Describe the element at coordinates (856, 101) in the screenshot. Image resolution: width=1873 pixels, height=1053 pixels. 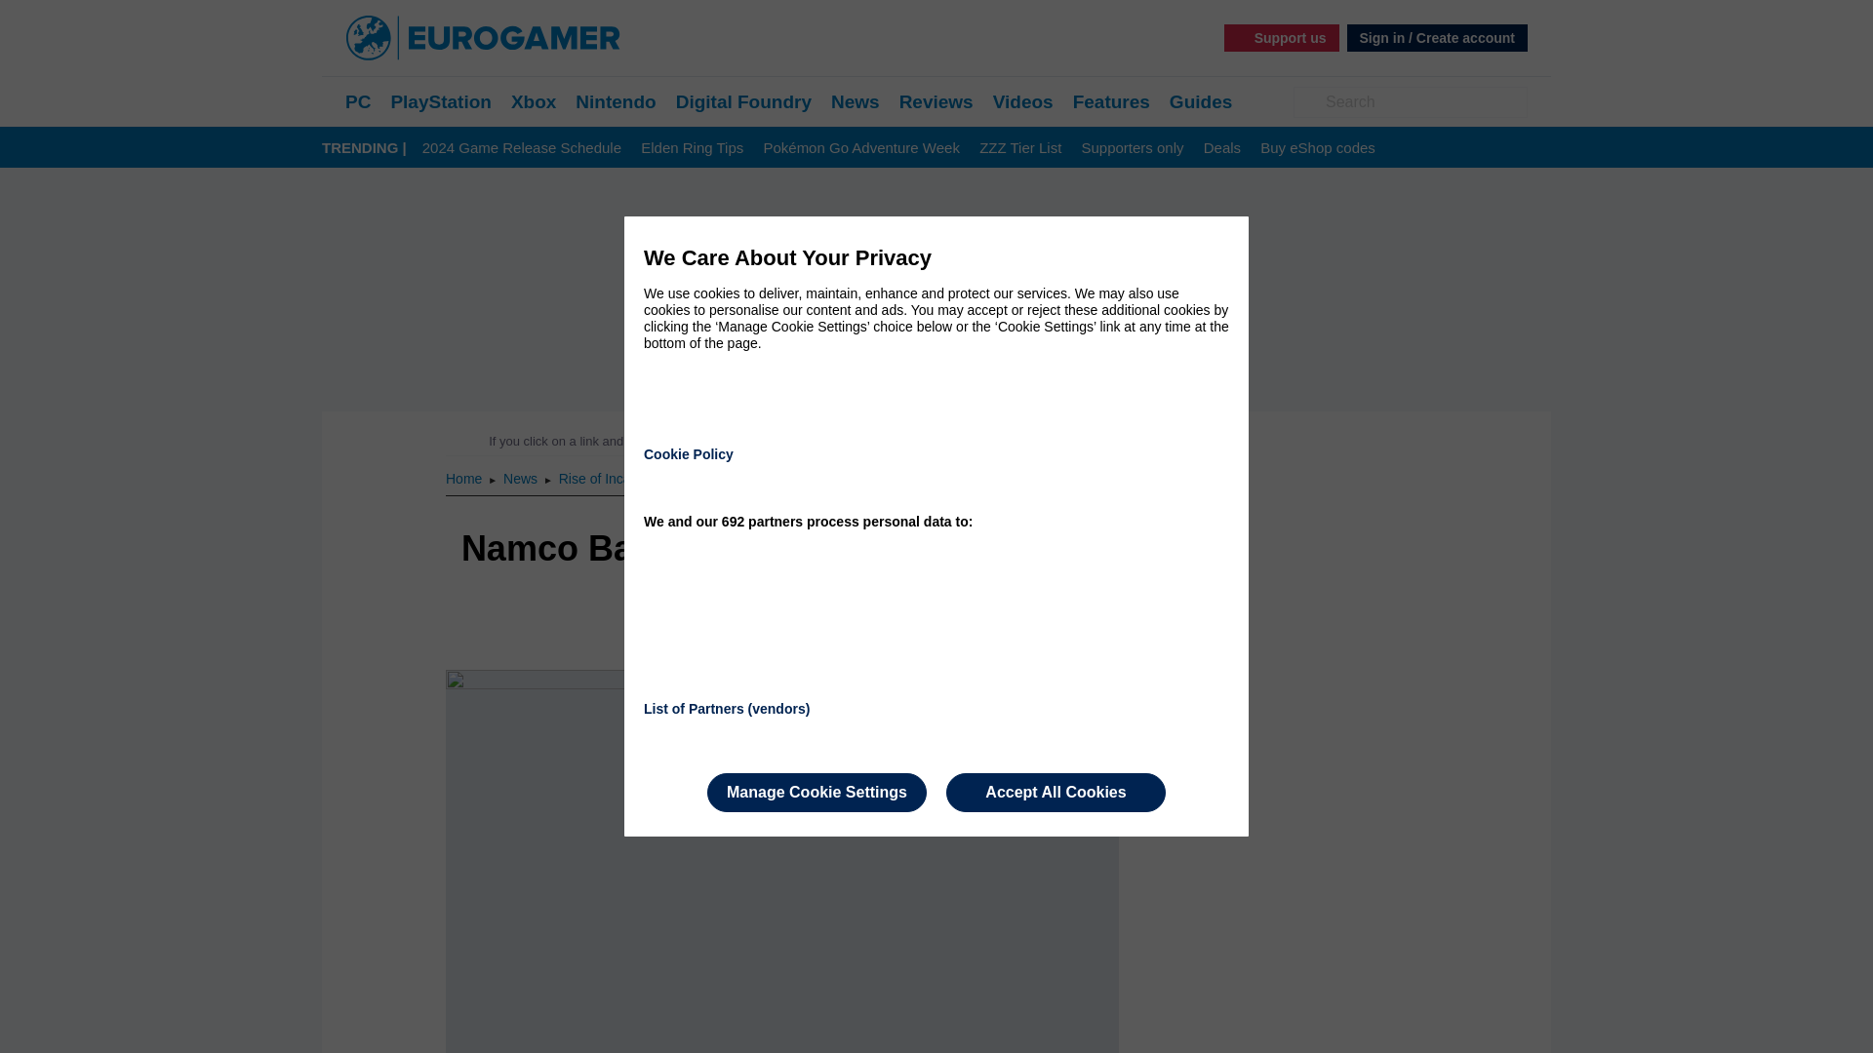
I see `News` at that location.